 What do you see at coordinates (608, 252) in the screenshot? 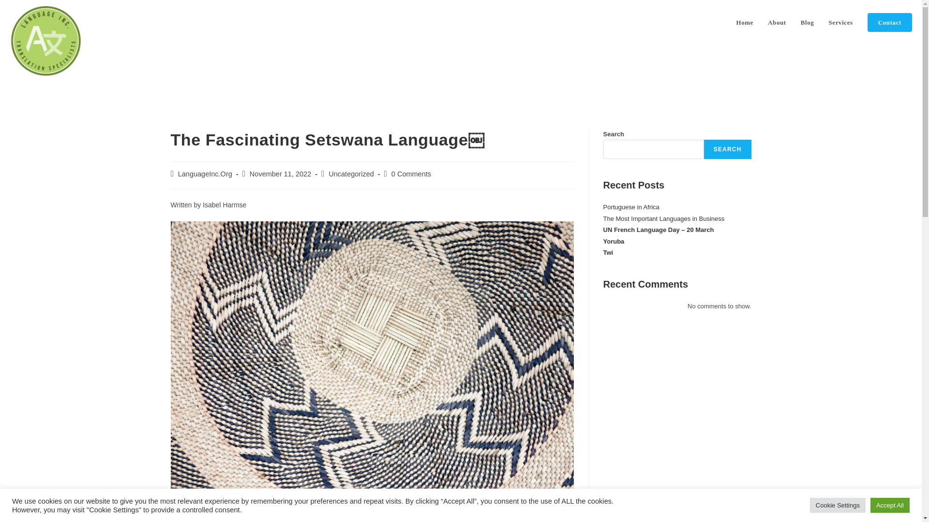
I see `Twi` at bounding box center [608, 252].